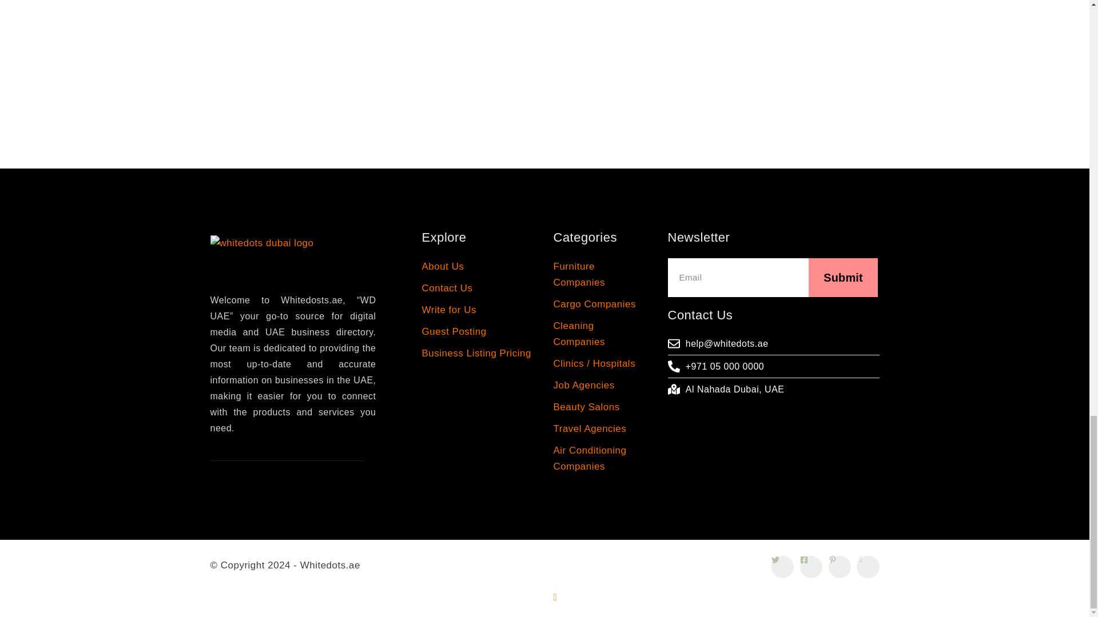 Image resolution: width=1098 pixels, height=617 pixels. I want to click on Newsletter, so click(773, 239).